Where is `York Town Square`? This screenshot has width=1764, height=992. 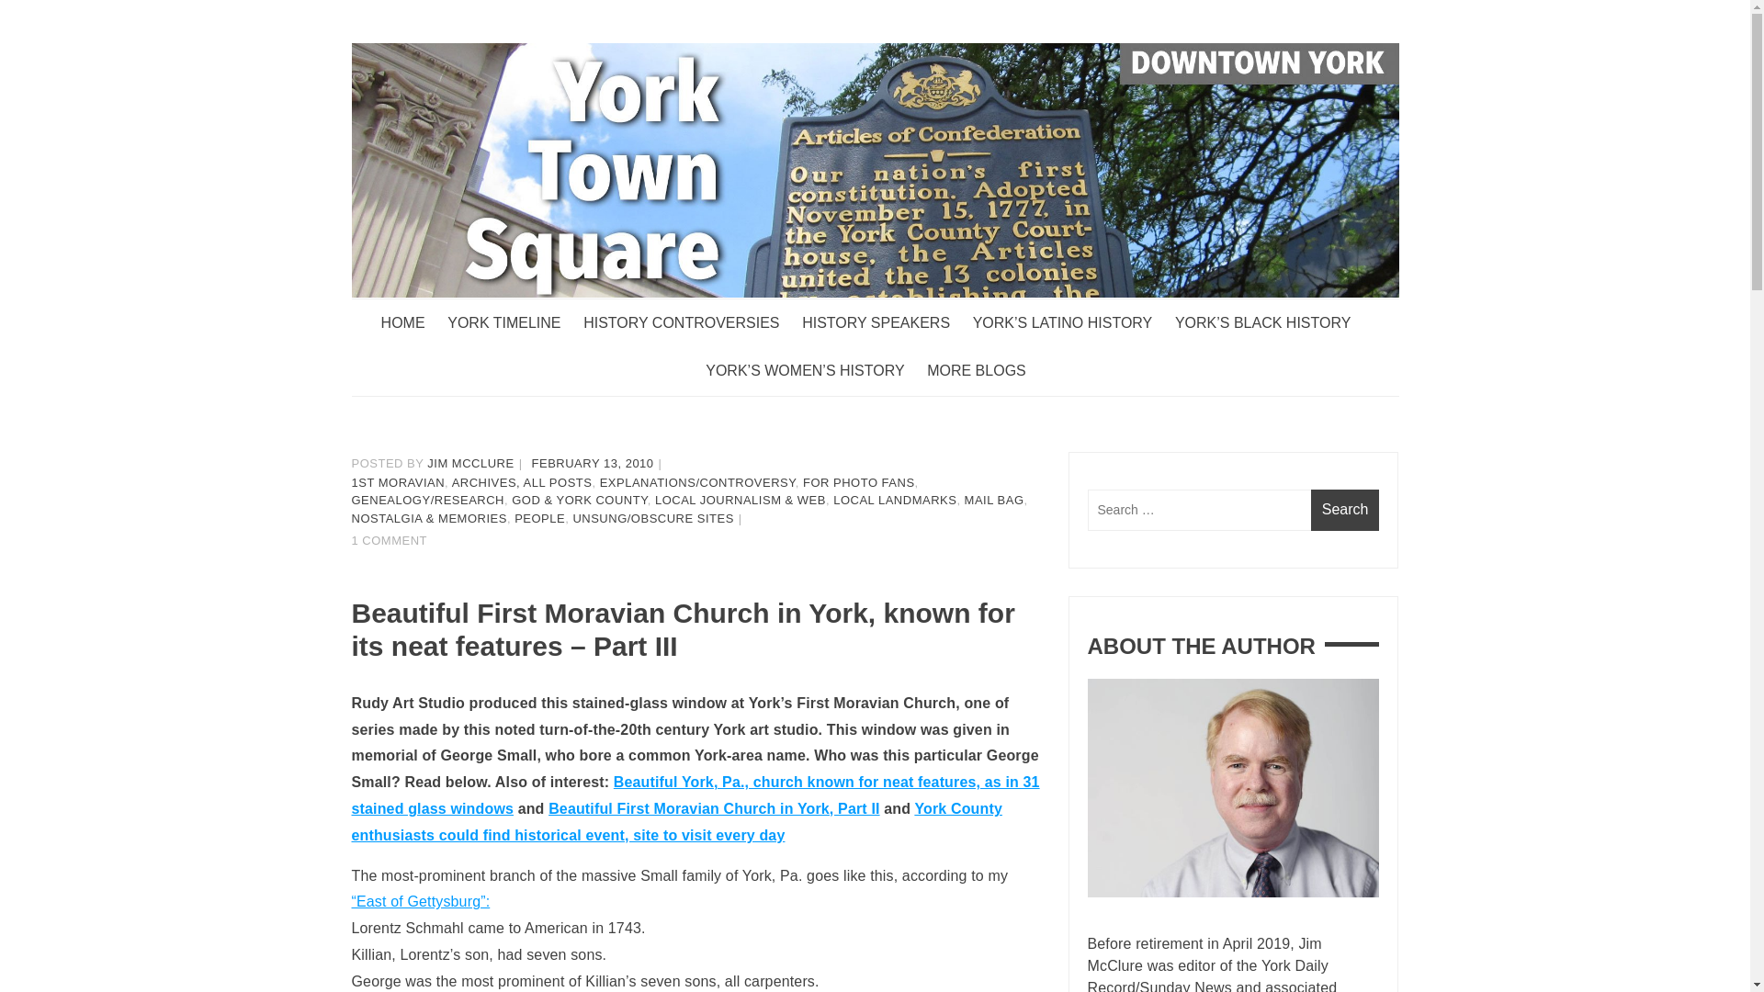
York Town Square is located at coordinates (478, 334).